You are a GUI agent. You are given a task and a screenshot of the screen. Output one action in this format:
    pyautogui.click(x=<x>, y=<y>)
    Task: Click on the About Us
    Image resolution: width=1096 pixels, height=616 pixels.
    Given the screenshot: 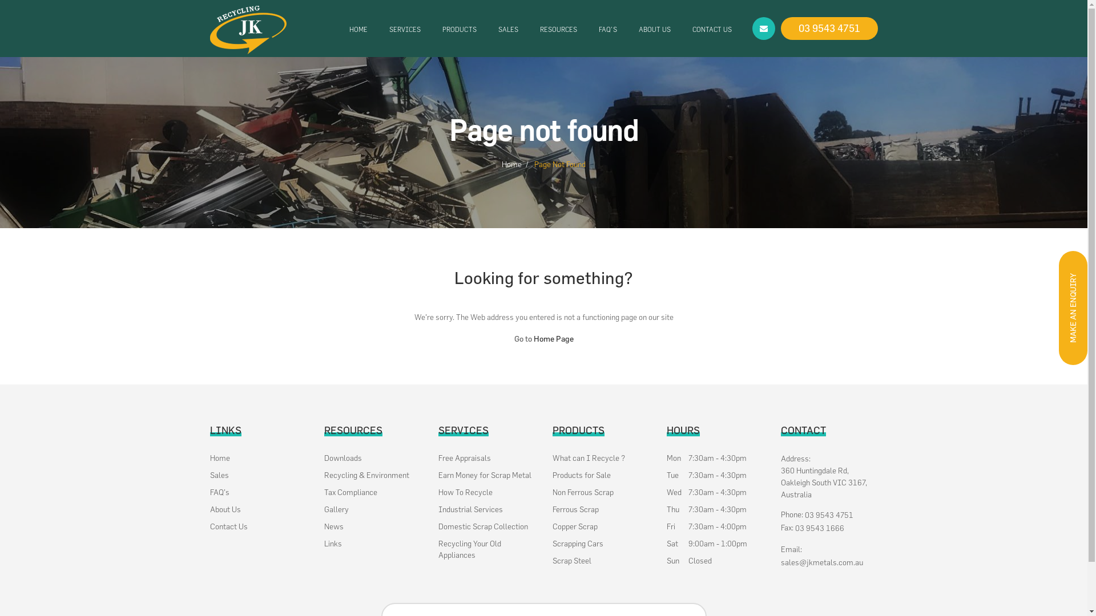 What is the action you would take?
    pyautogui.click(x=225, y=509)
    